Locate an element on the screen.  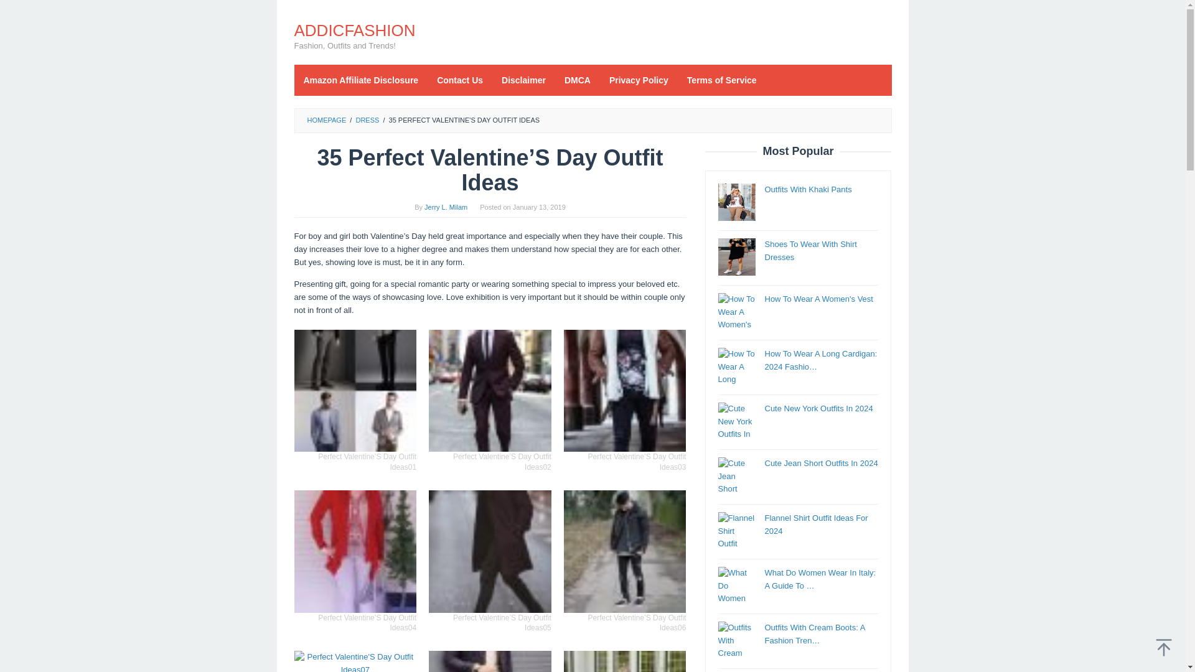
DMCA is located at coordinates (578, 80).